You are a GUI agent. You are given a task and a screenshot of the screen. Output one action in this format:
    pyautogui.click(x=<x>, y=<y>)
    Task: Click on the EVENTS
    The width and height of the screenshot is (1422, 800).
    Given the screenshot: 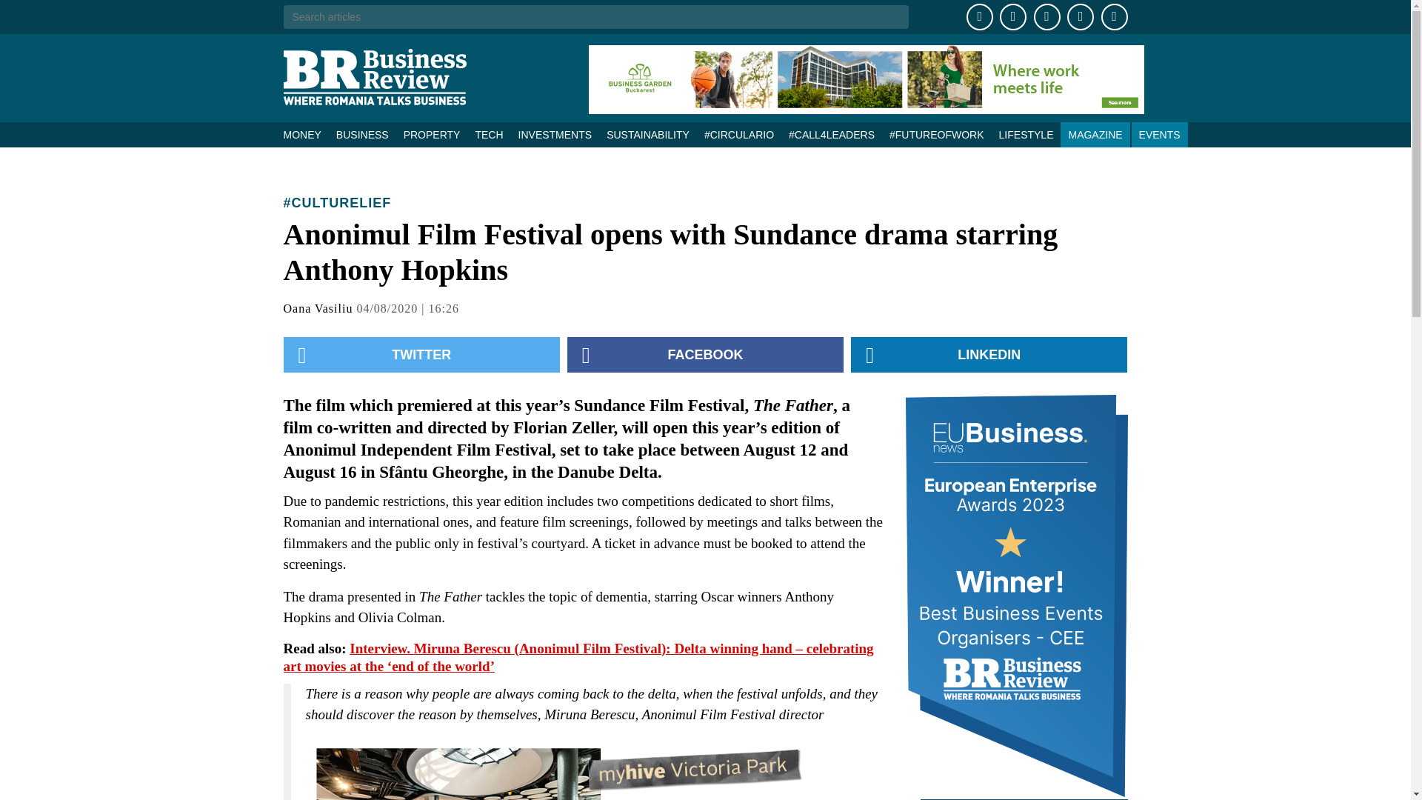 What is the action you would take?
    pyautogui.click(x=1160, y=135)
    